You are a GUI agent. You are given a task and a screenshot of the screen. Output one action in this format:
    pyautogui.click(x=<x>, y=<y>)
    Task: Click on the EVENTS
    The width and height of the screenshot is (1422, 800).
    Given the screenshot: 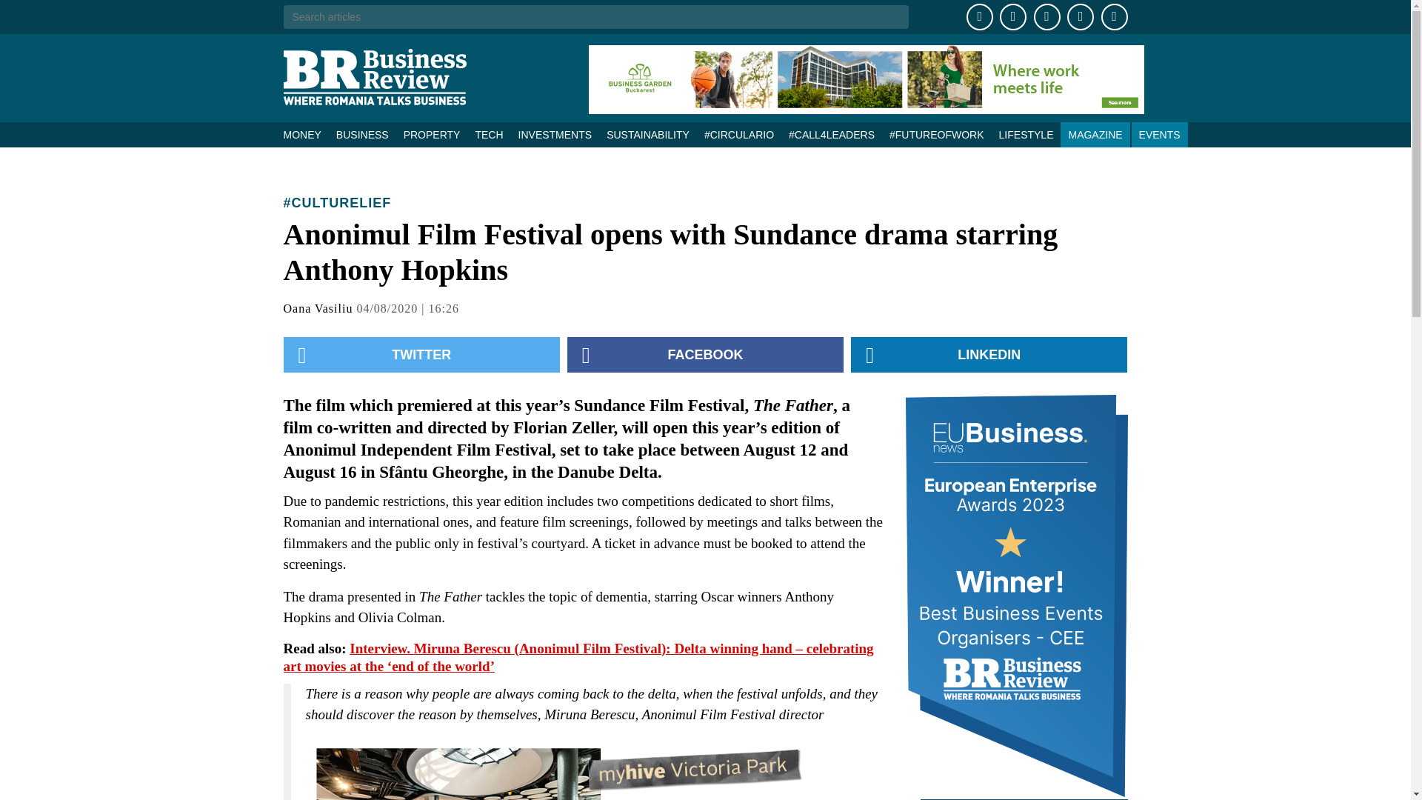 What is the action you would take?
    pyautogui.click(x=1160, y=135)
    